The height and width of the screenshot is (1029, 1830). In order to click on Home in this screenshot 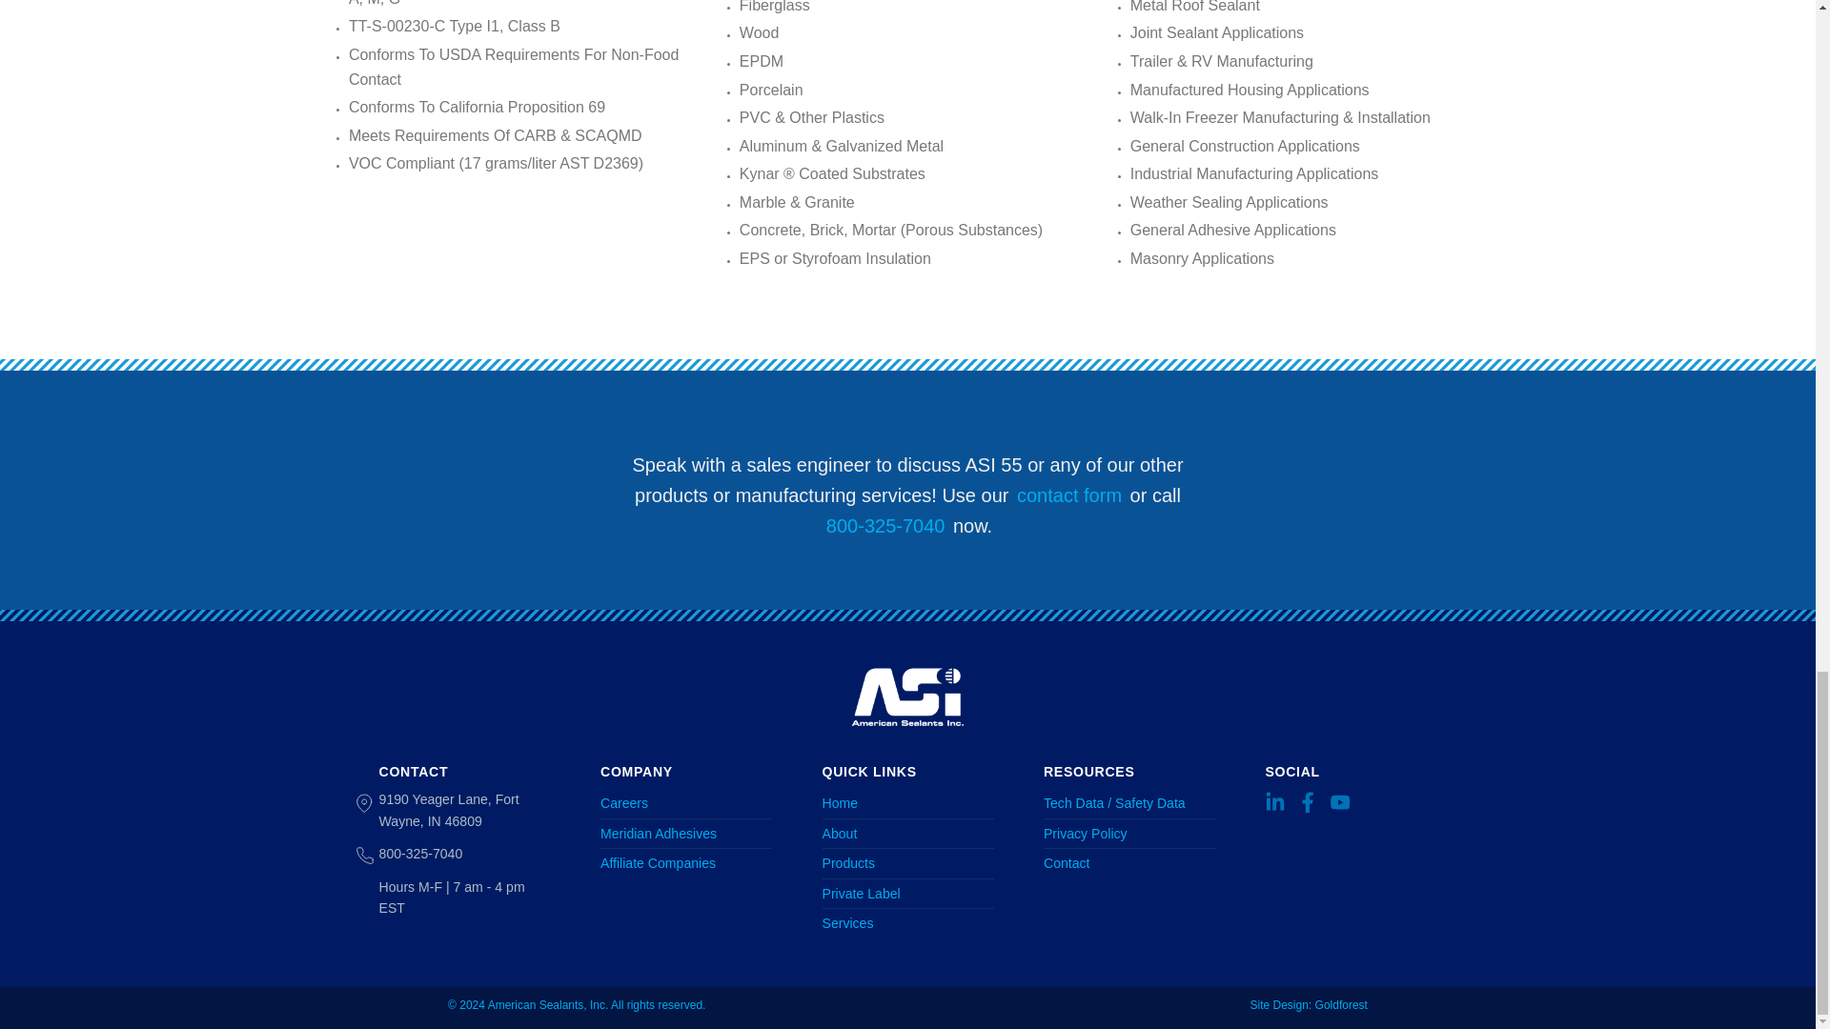, I will do `click(907, 803)`.